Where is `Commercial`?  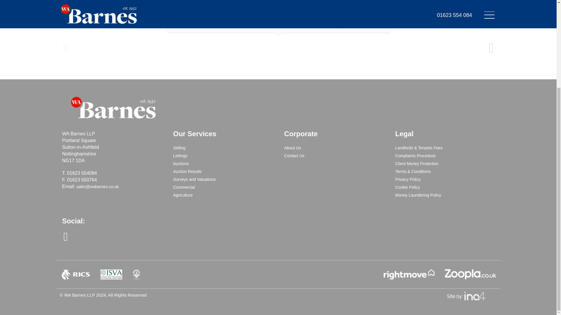
Commercial is located at coordinates (183, 187).